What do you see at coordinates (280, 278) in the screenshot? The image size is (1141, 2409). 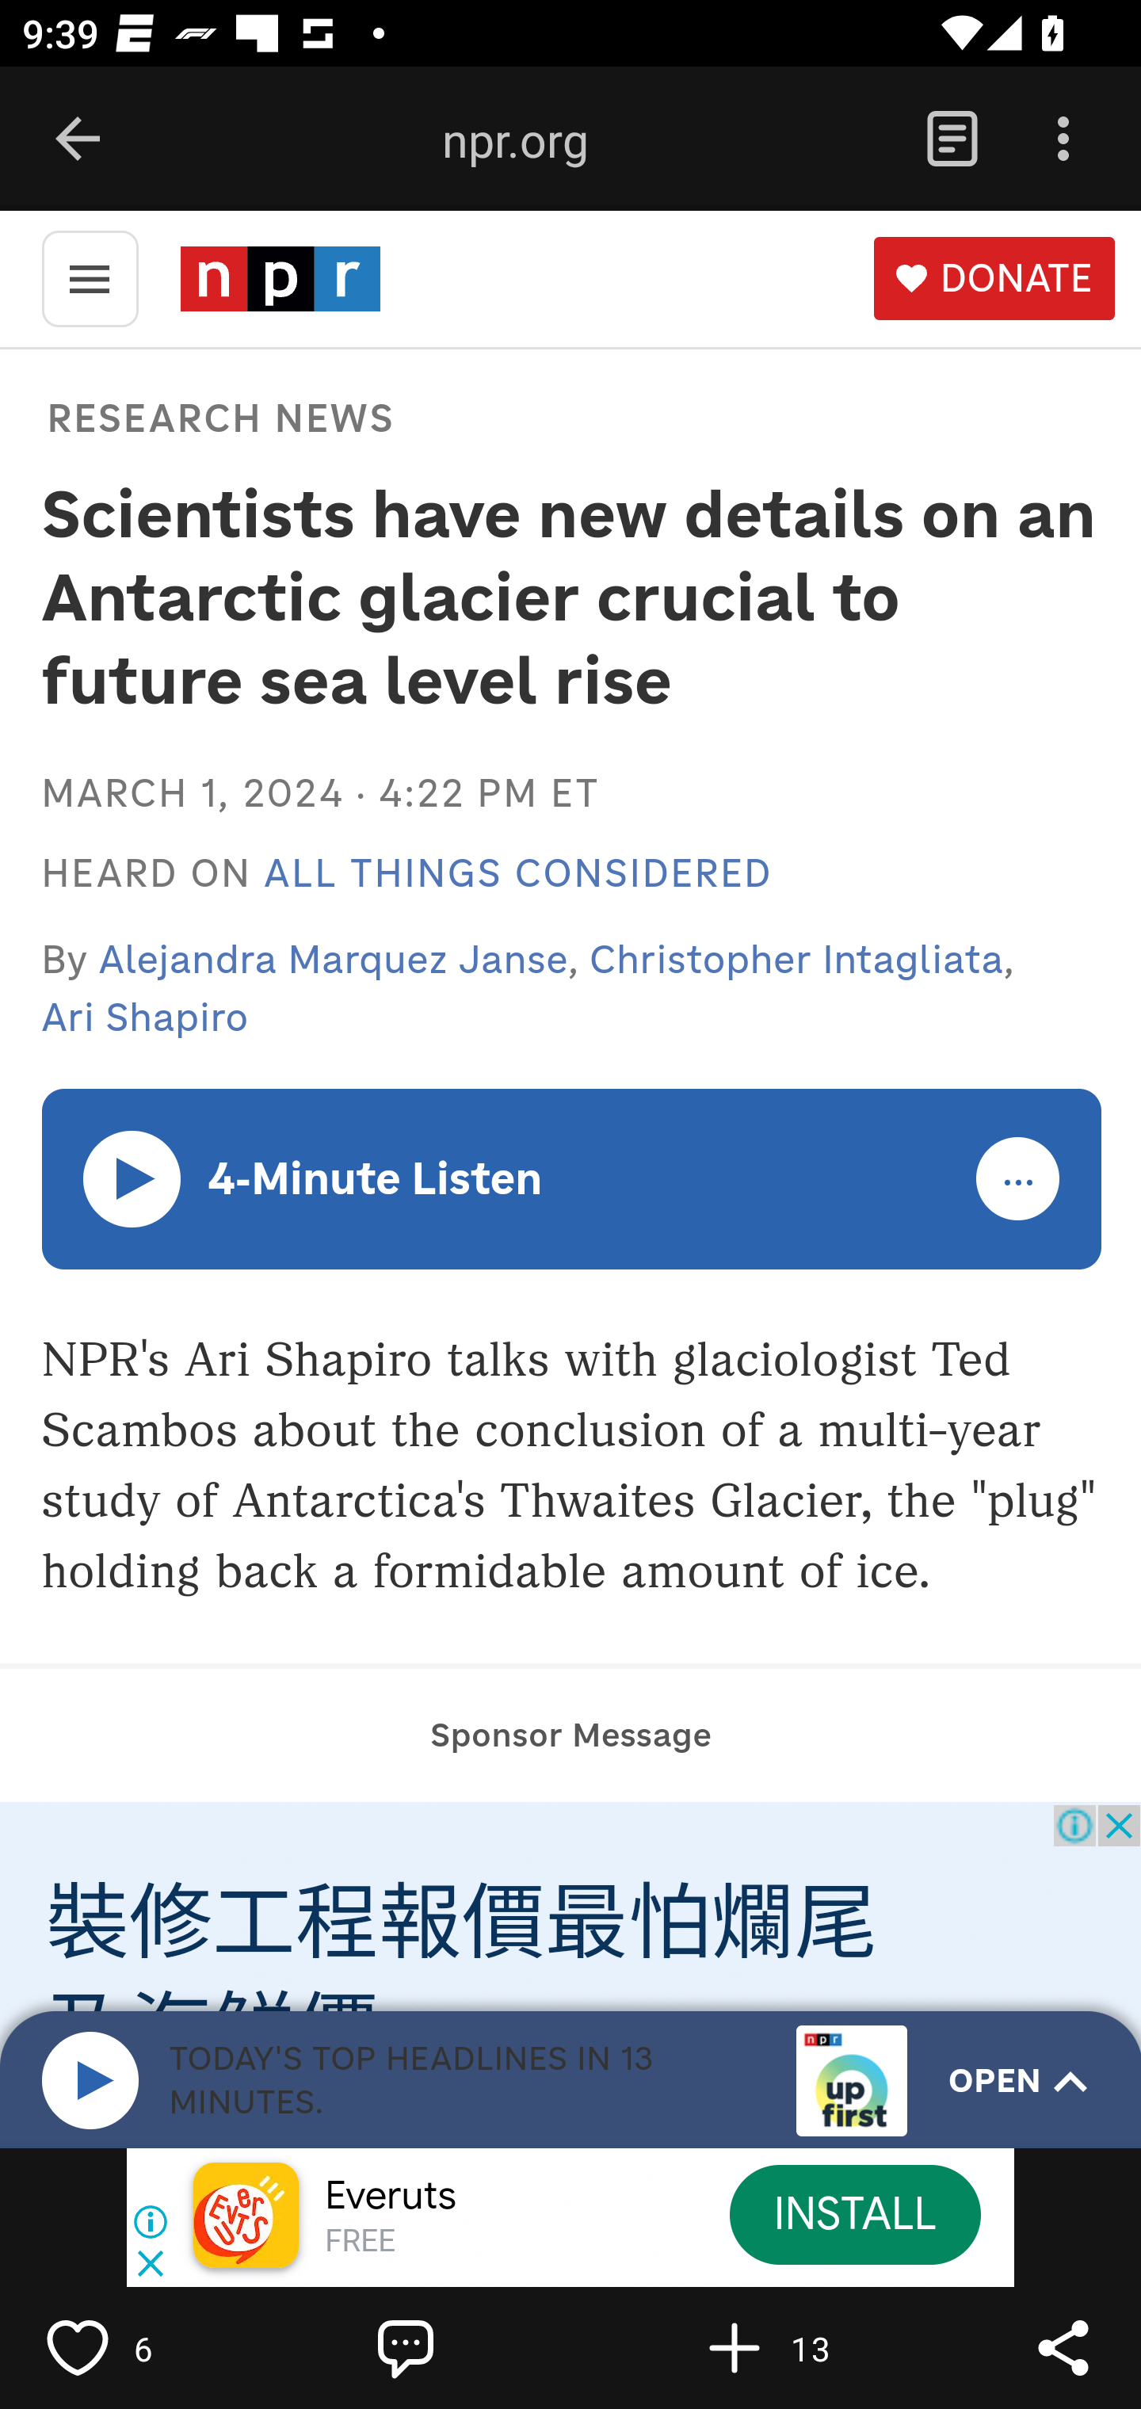 I see `NPR logo` at bounding box center [280, 278].